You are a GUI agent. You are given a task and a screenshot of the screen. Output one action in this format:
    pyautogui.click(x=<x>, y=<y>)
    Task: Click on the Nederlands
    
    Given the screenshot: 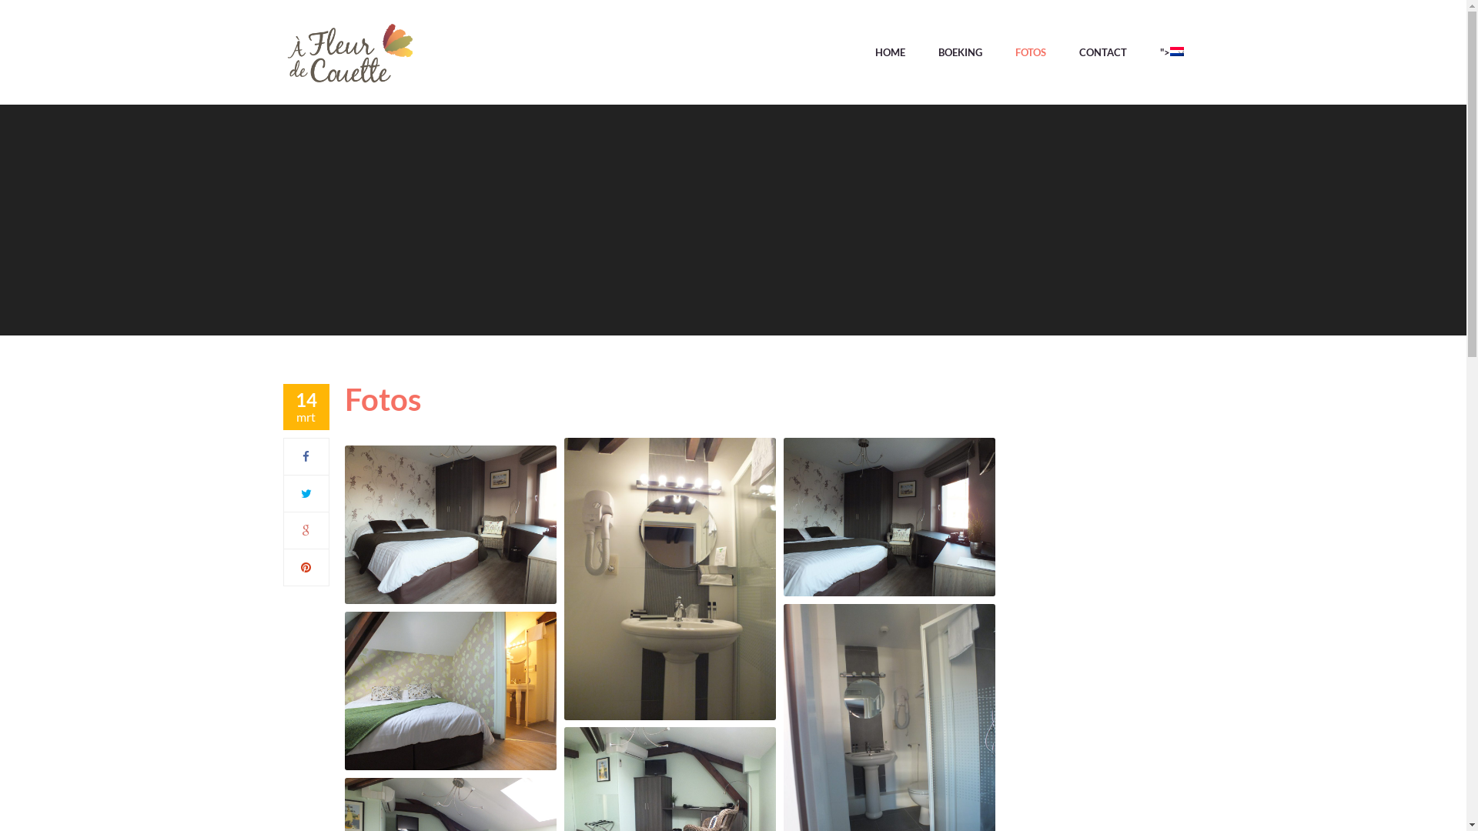 What is the action you would take?
    pyautogui.click(x=1177, y=52)
    